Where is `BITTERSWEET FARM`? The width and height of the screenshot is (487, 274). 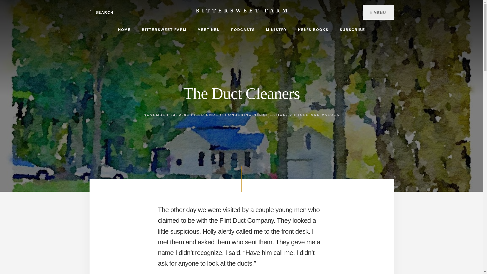 BITTERSWEET FARM is located at coordinates (164, 29).